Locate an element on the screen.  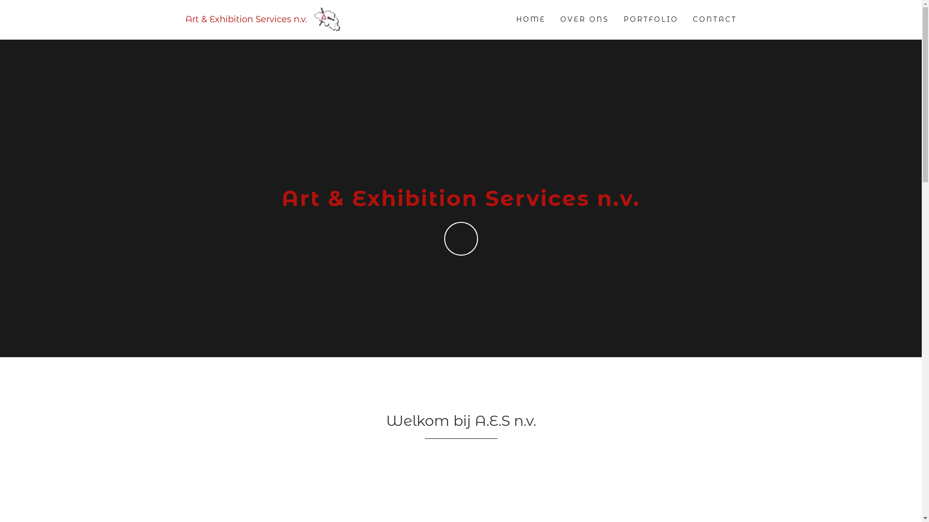
Art & Exhibition Services n.v. is located at coordinates (266, 19).